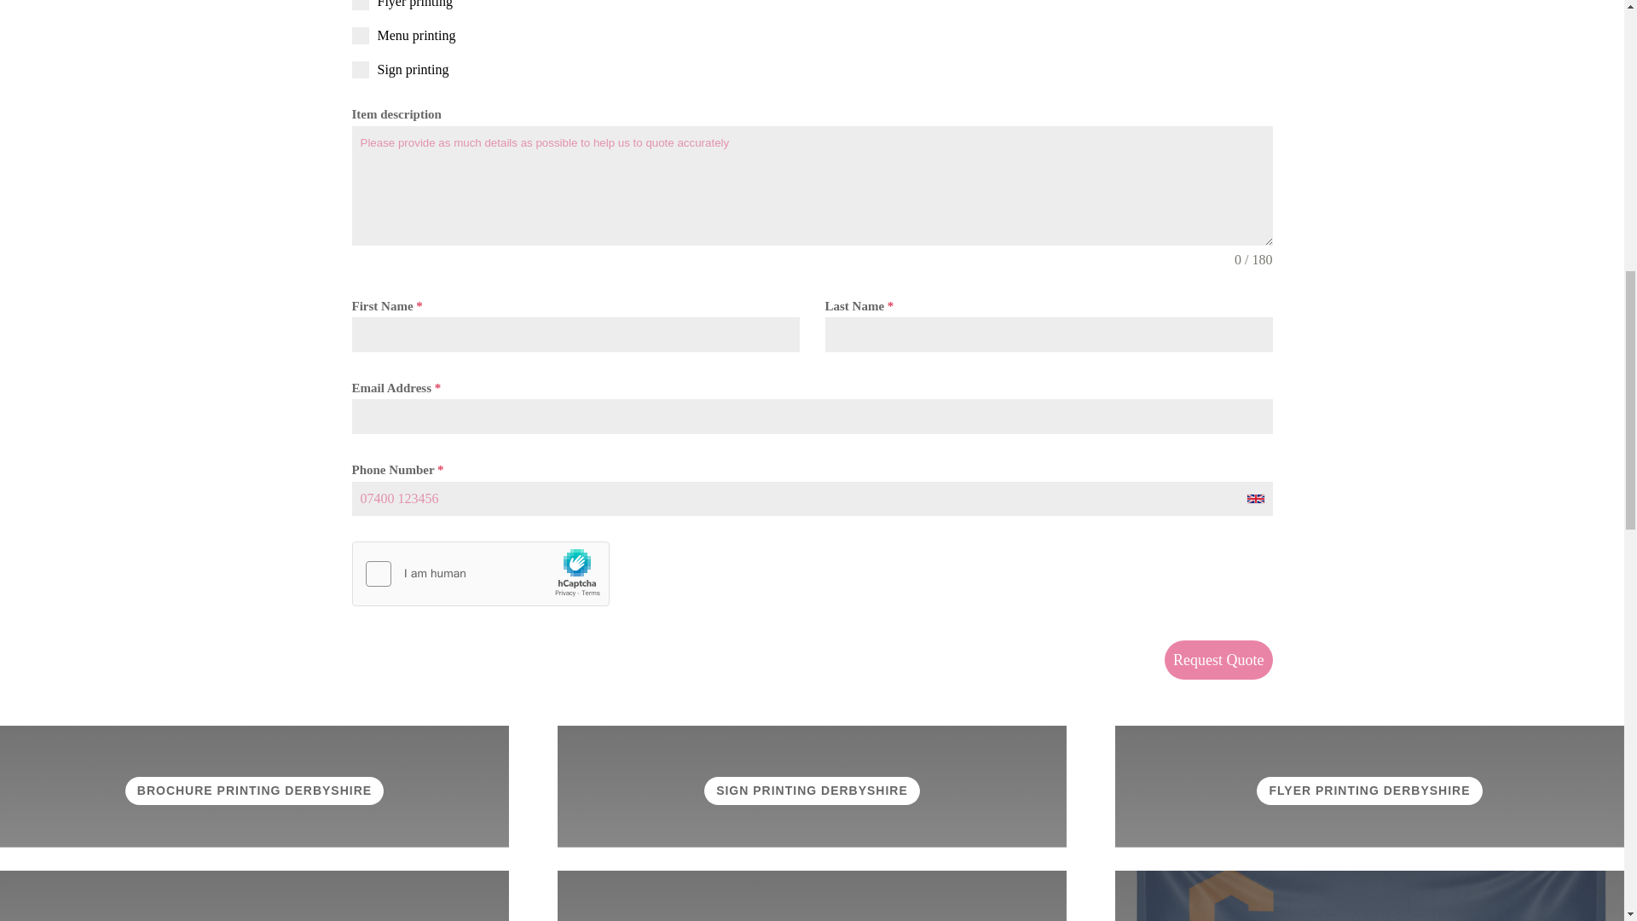 This screenshot has width=1637, height=921. I want to click on Request Quote, so click(1218, 660).